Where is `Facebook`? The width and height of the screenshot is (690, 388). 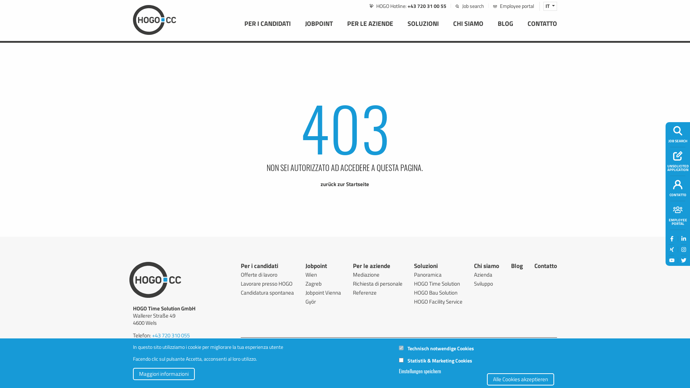 Facebook is located at coordinates (672, 239).